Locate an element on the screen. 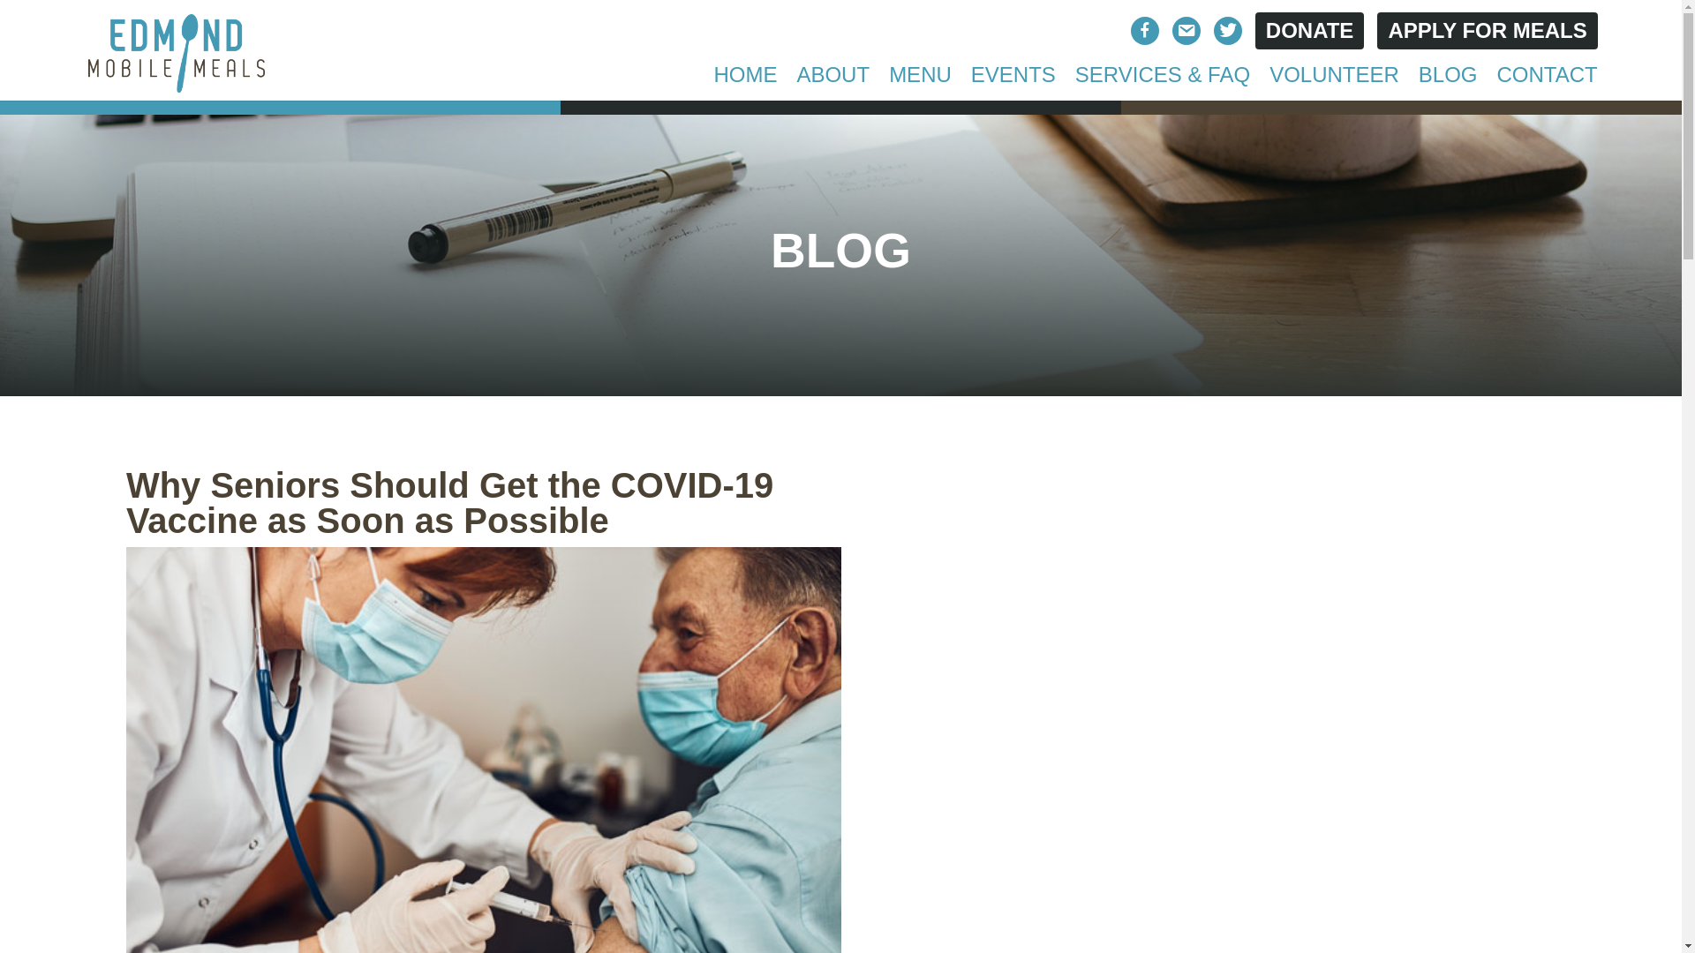 Image resolution: width=1695 pixels, height=953 pixels. Email is located at coordinates (1186, 33).